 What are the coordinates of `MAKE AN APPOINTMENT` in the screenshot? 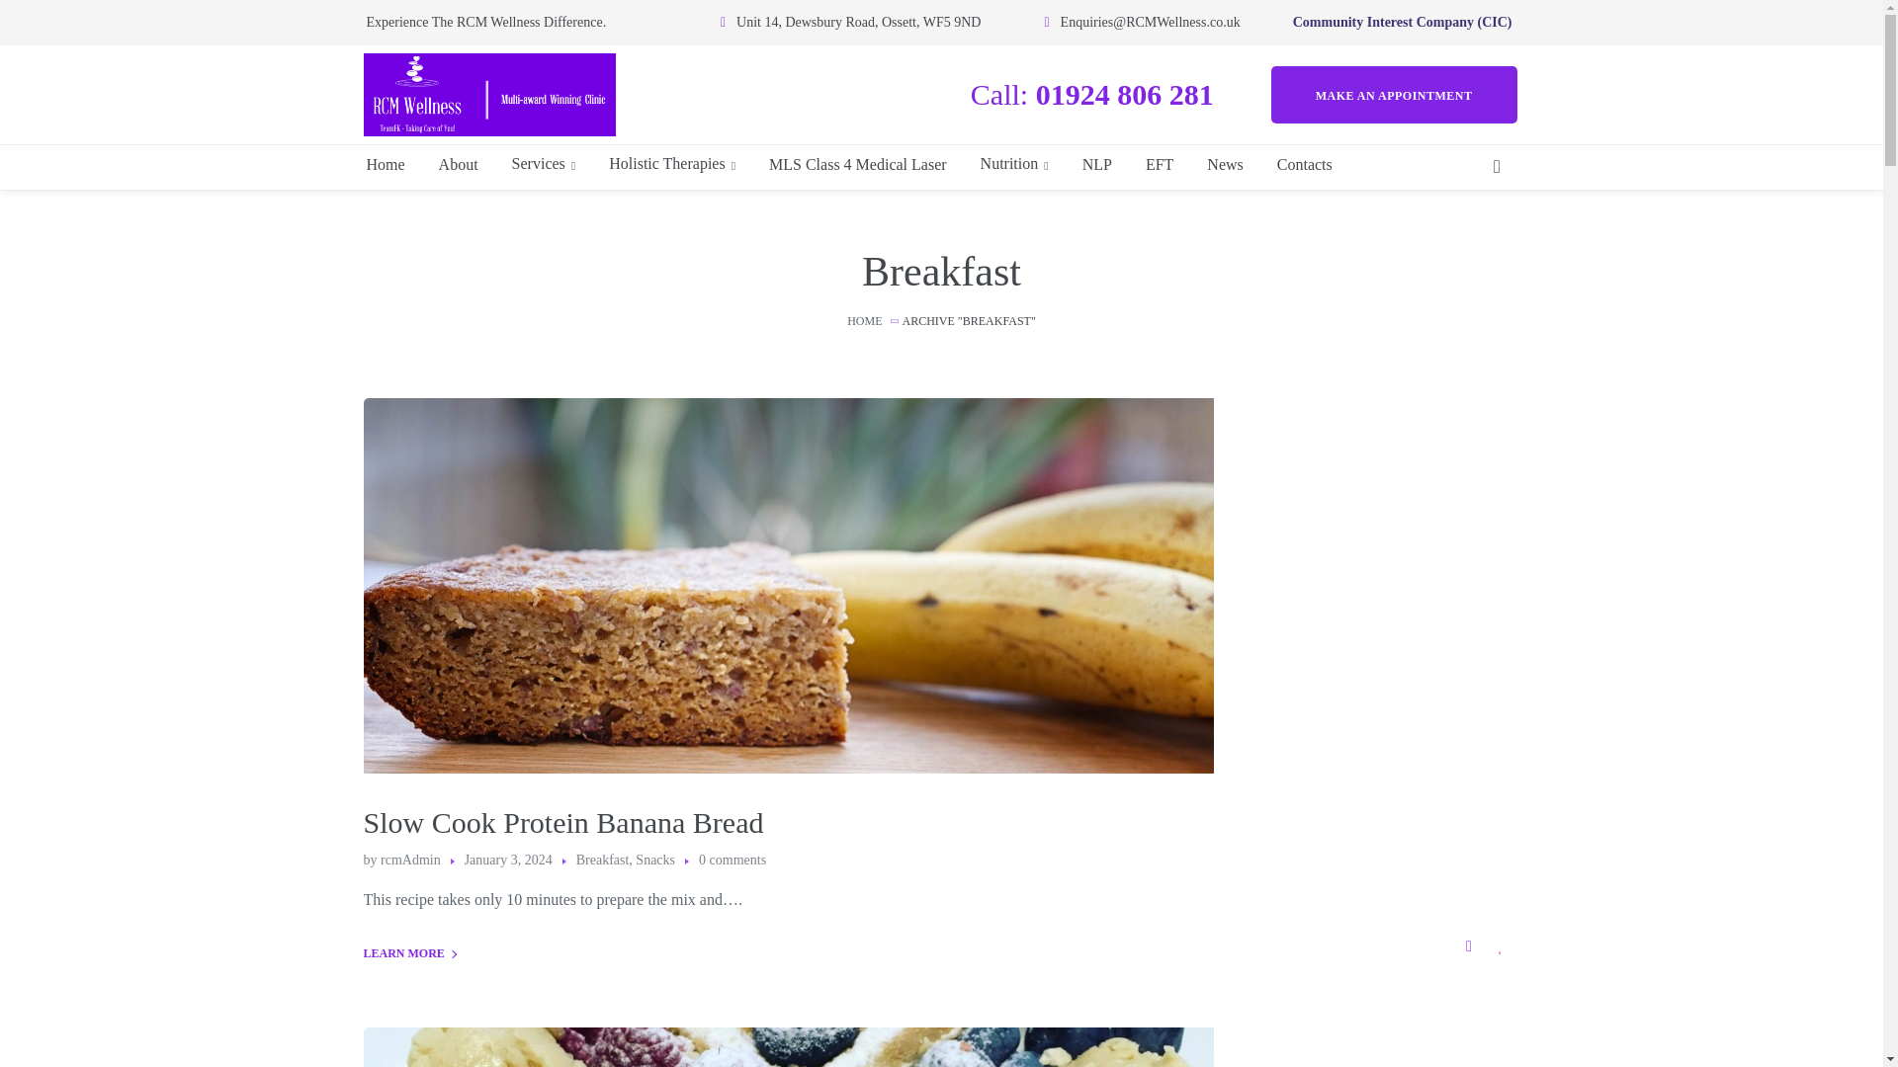 It's located at (1394, 94).